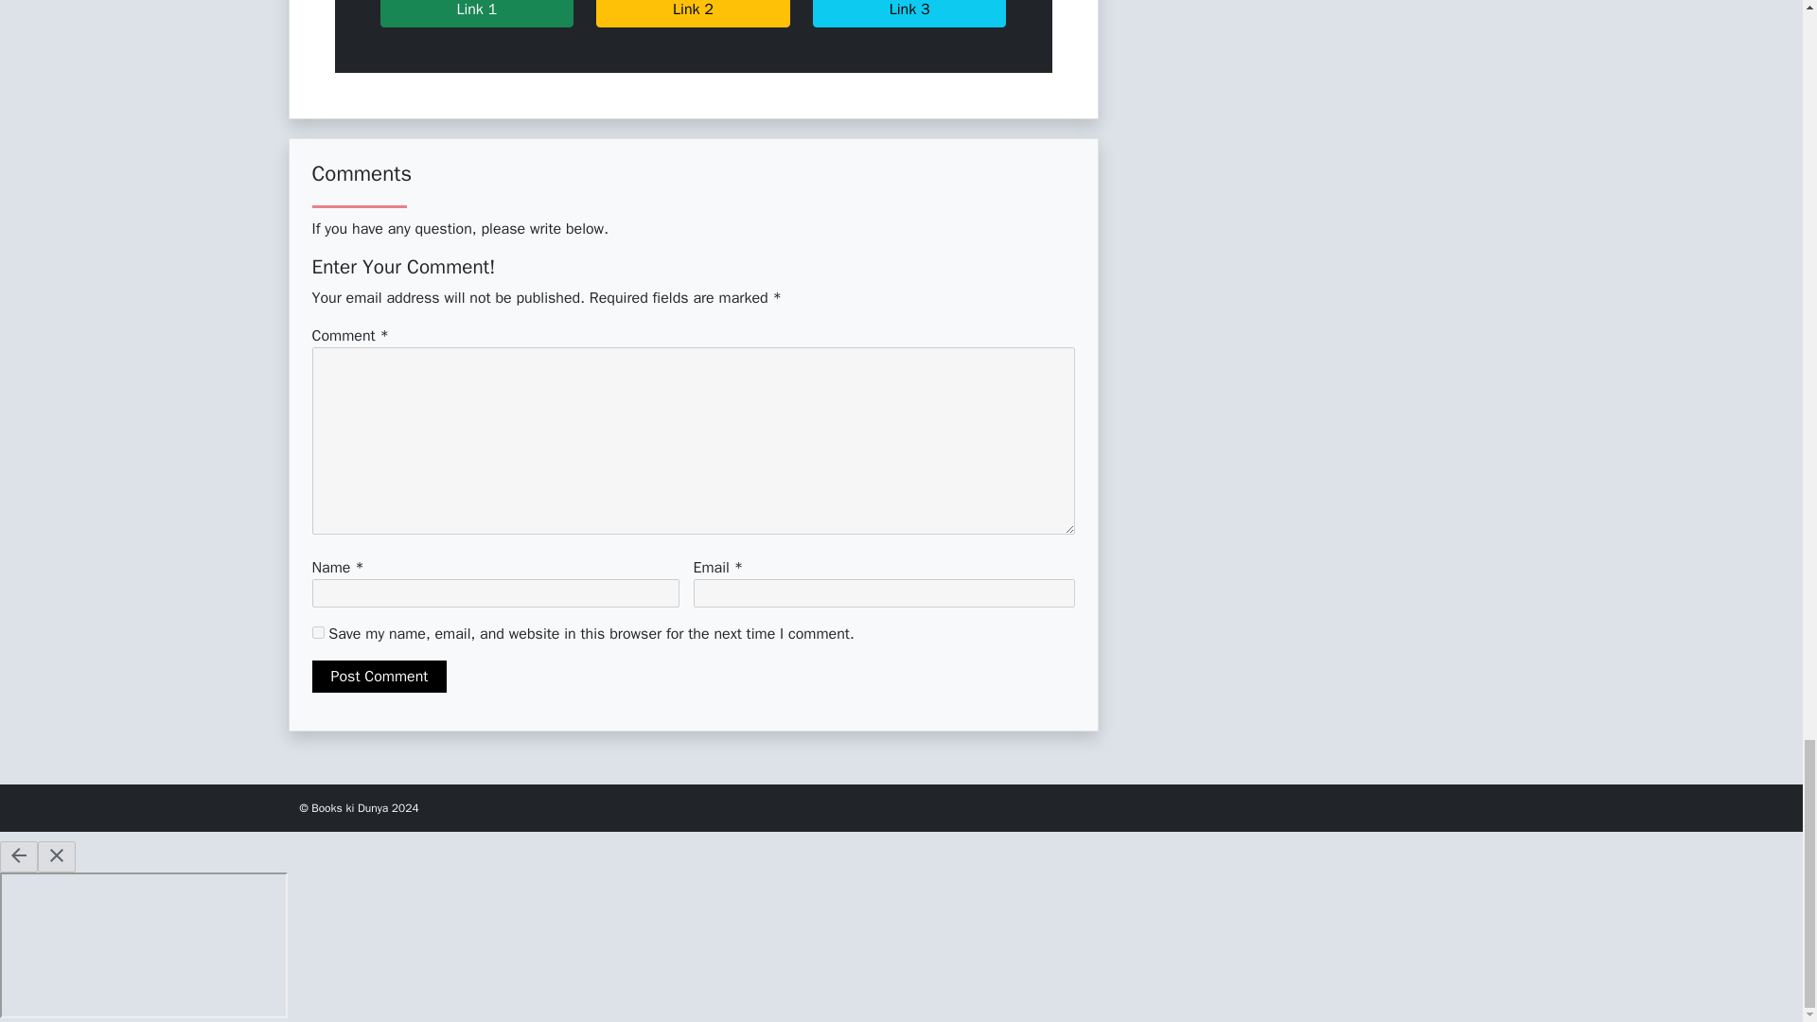 The width and height of the screenshot is (1817, 1022). Describe the element at coordinates (379, 676) in the screenshot. I see `Post Comment` at that location.